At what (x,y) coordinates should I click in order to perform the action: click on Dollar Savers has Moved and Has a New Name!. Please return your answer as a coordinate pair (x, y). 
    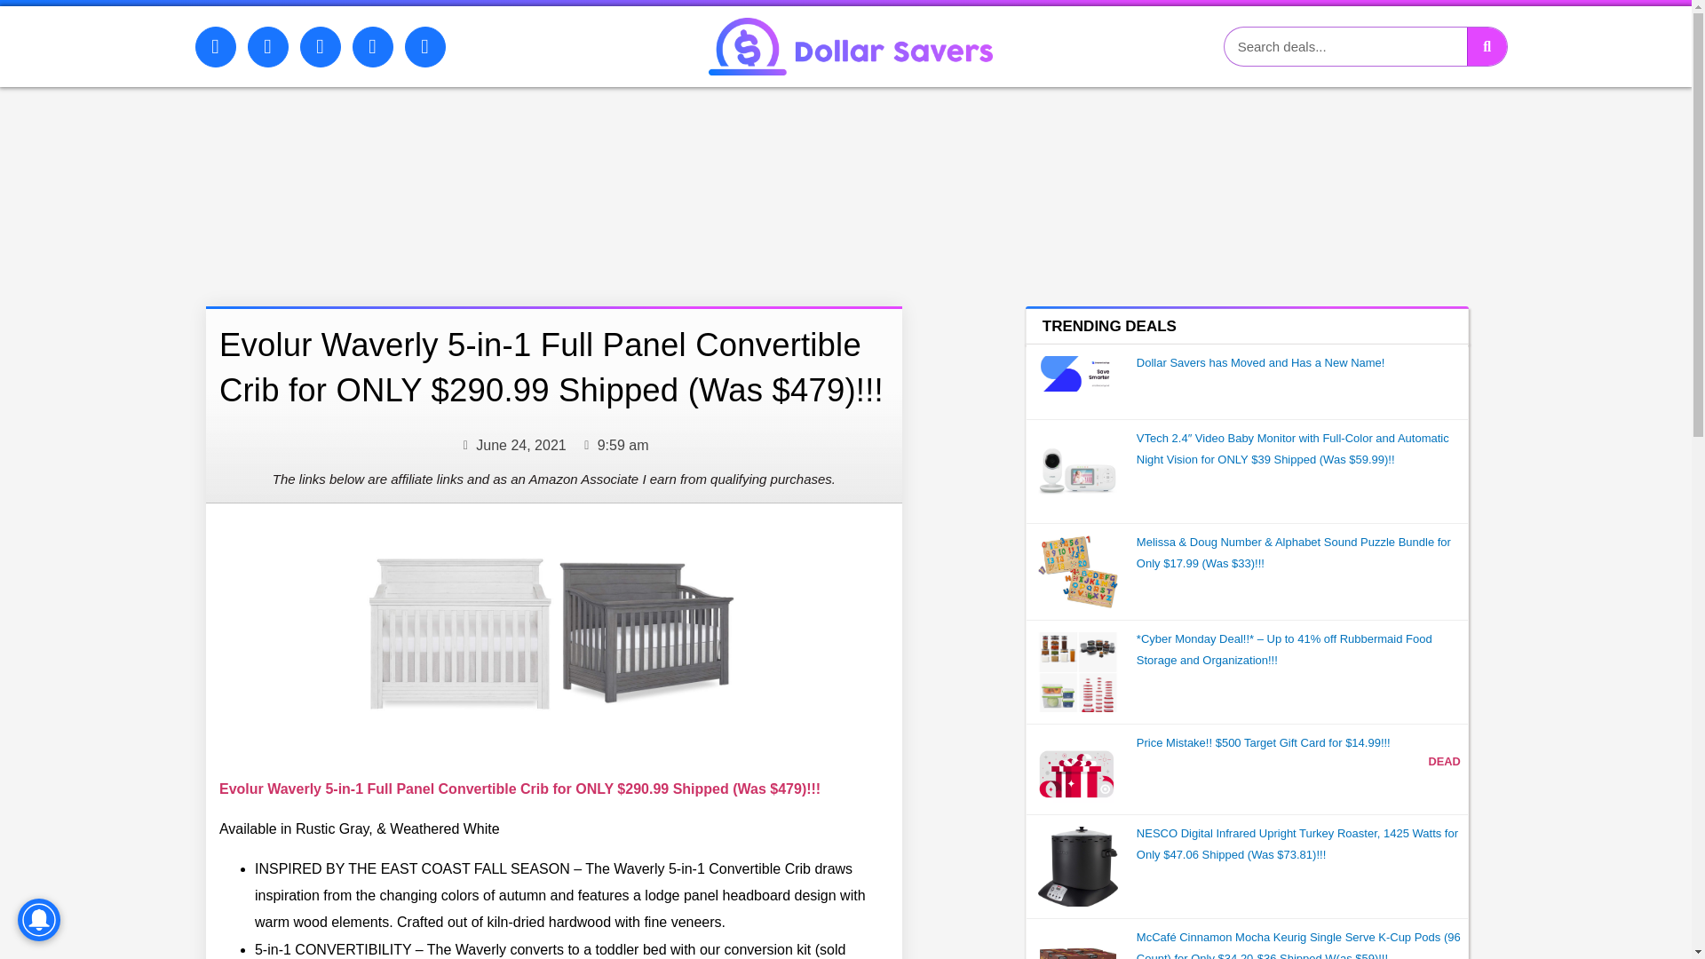
    Looking at the image, I should click on (1261, 362).